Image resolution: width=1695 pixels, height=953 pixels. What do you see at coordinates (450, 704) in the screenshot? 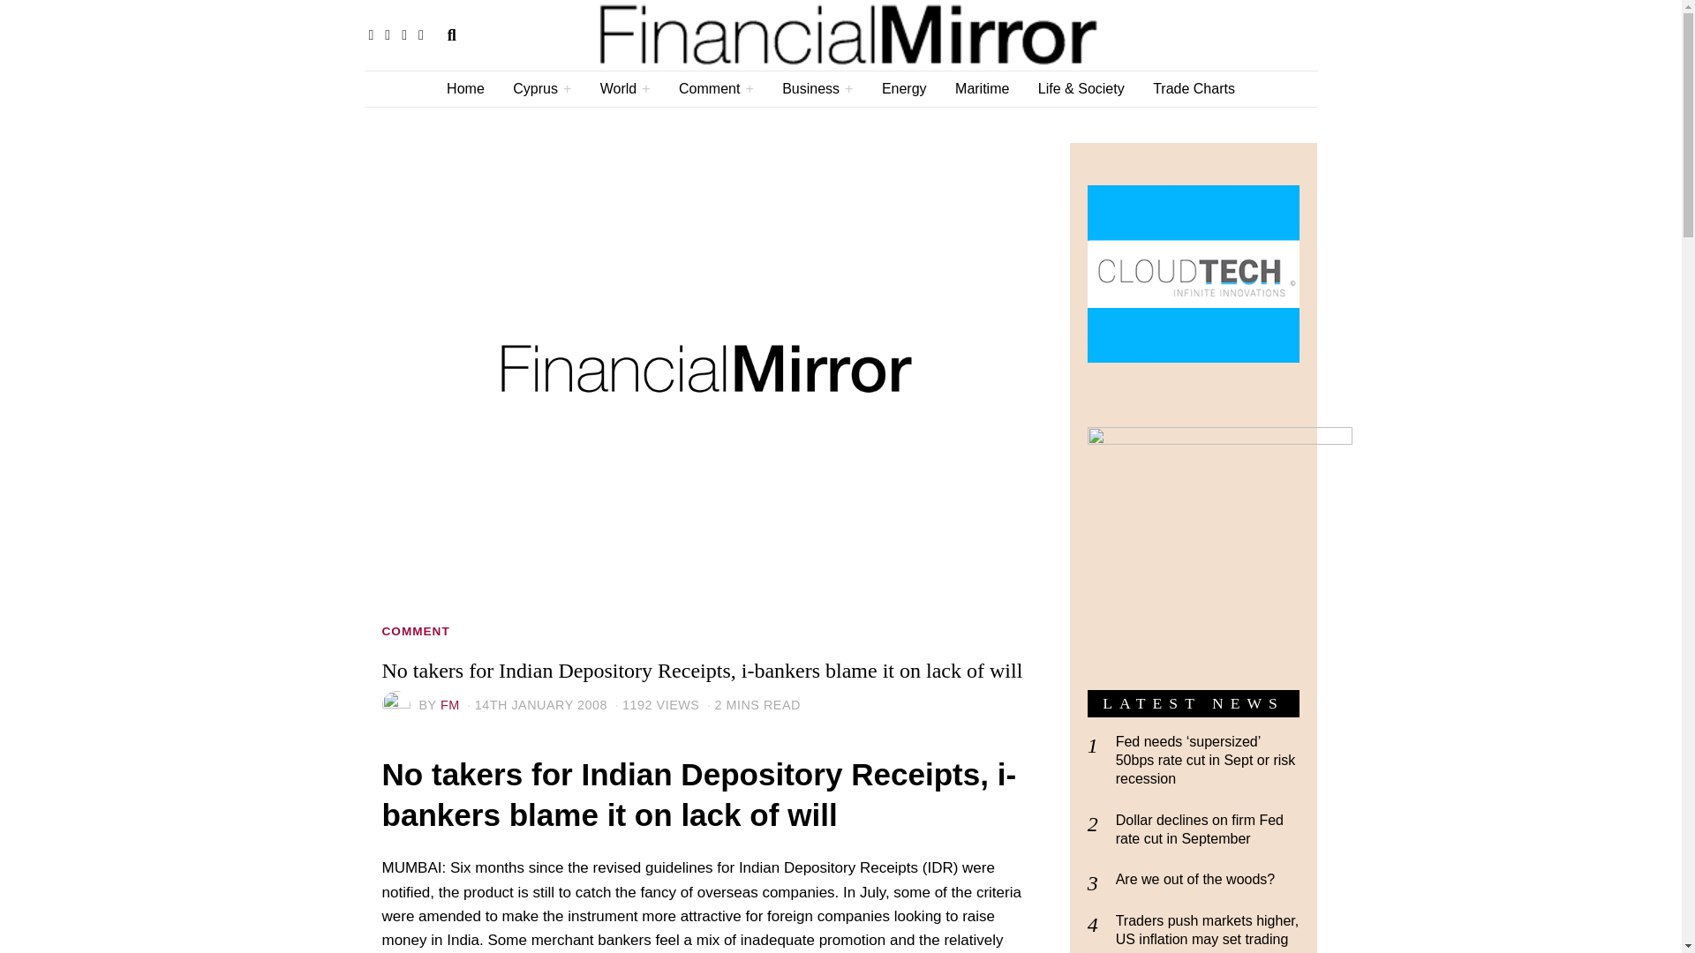
I see `FM` at bounding box center [450, 704].